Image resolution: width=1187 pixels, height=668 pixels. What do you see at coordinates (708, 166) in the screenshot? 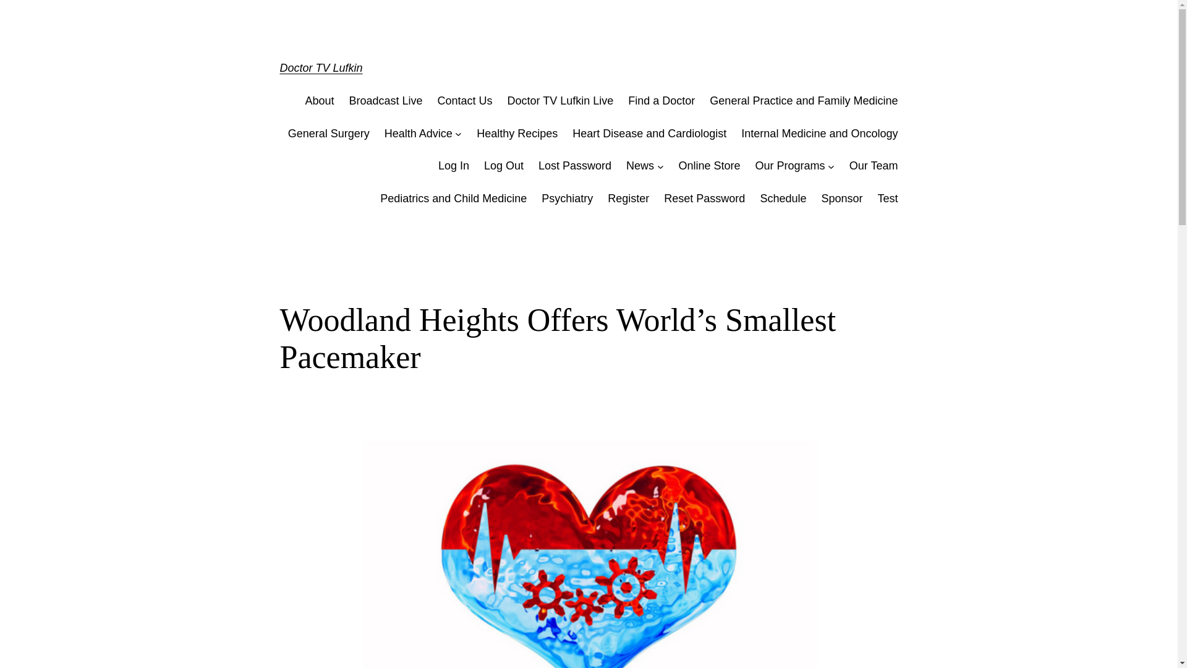
I see `Online Store` at bounding box center [708, 166].